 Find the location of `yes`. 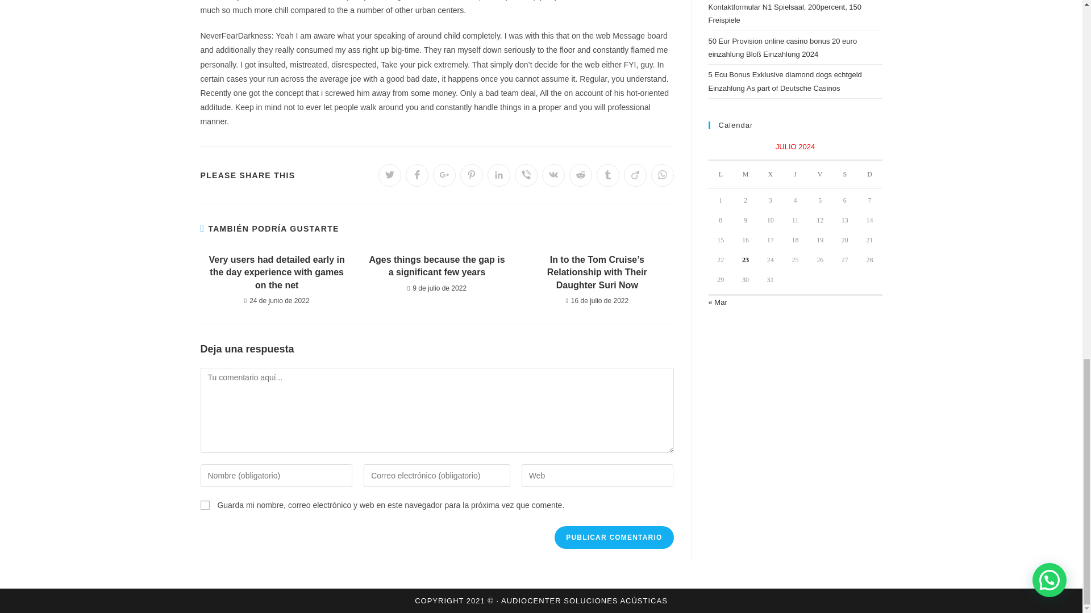

yes is located at coordinates (205, 505).